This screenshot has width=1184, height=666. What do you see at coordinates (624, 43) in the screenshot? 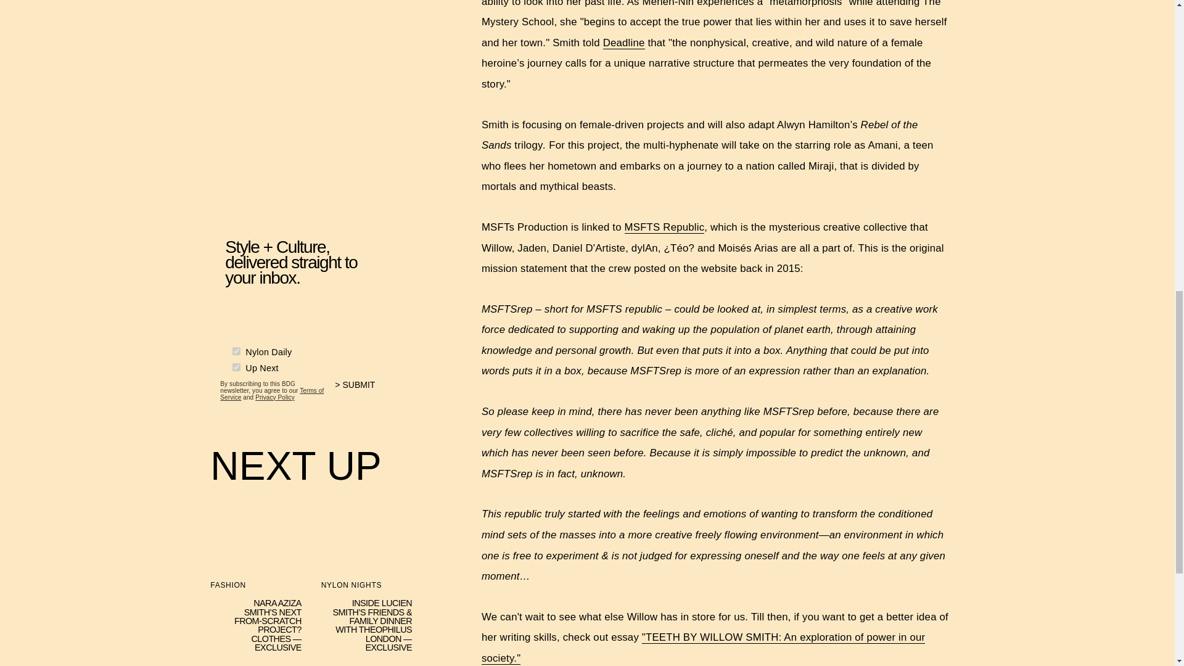
I see `Deadline` at bounding box center [624, 43].